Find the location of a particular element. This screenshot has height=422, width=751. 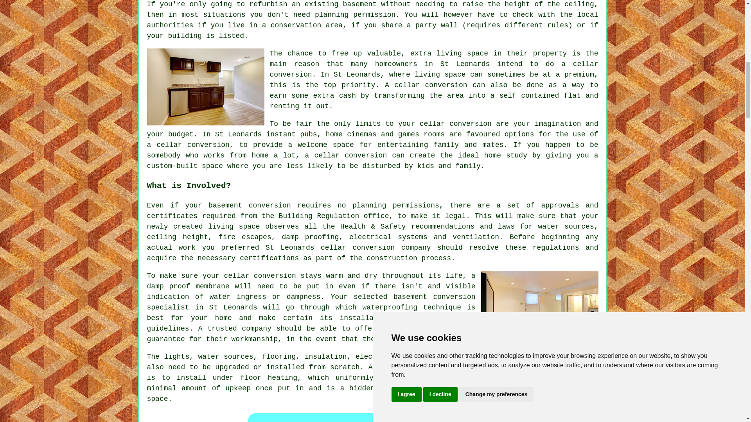

conversion is located at coordinates (470, 123).